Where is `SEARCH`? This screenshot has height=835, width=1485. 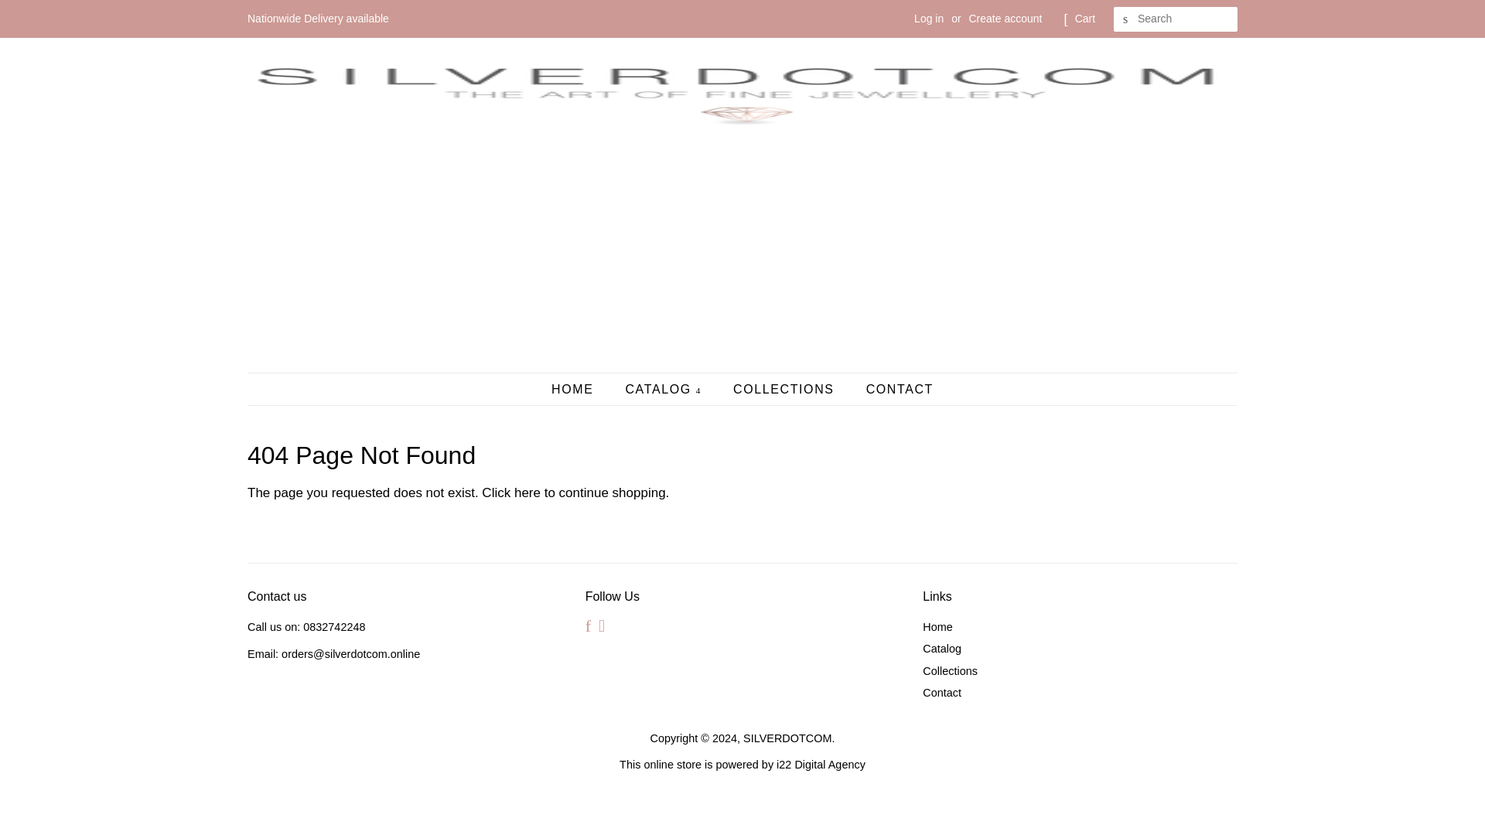 SEARCH is located at coordinates (1126, 19).